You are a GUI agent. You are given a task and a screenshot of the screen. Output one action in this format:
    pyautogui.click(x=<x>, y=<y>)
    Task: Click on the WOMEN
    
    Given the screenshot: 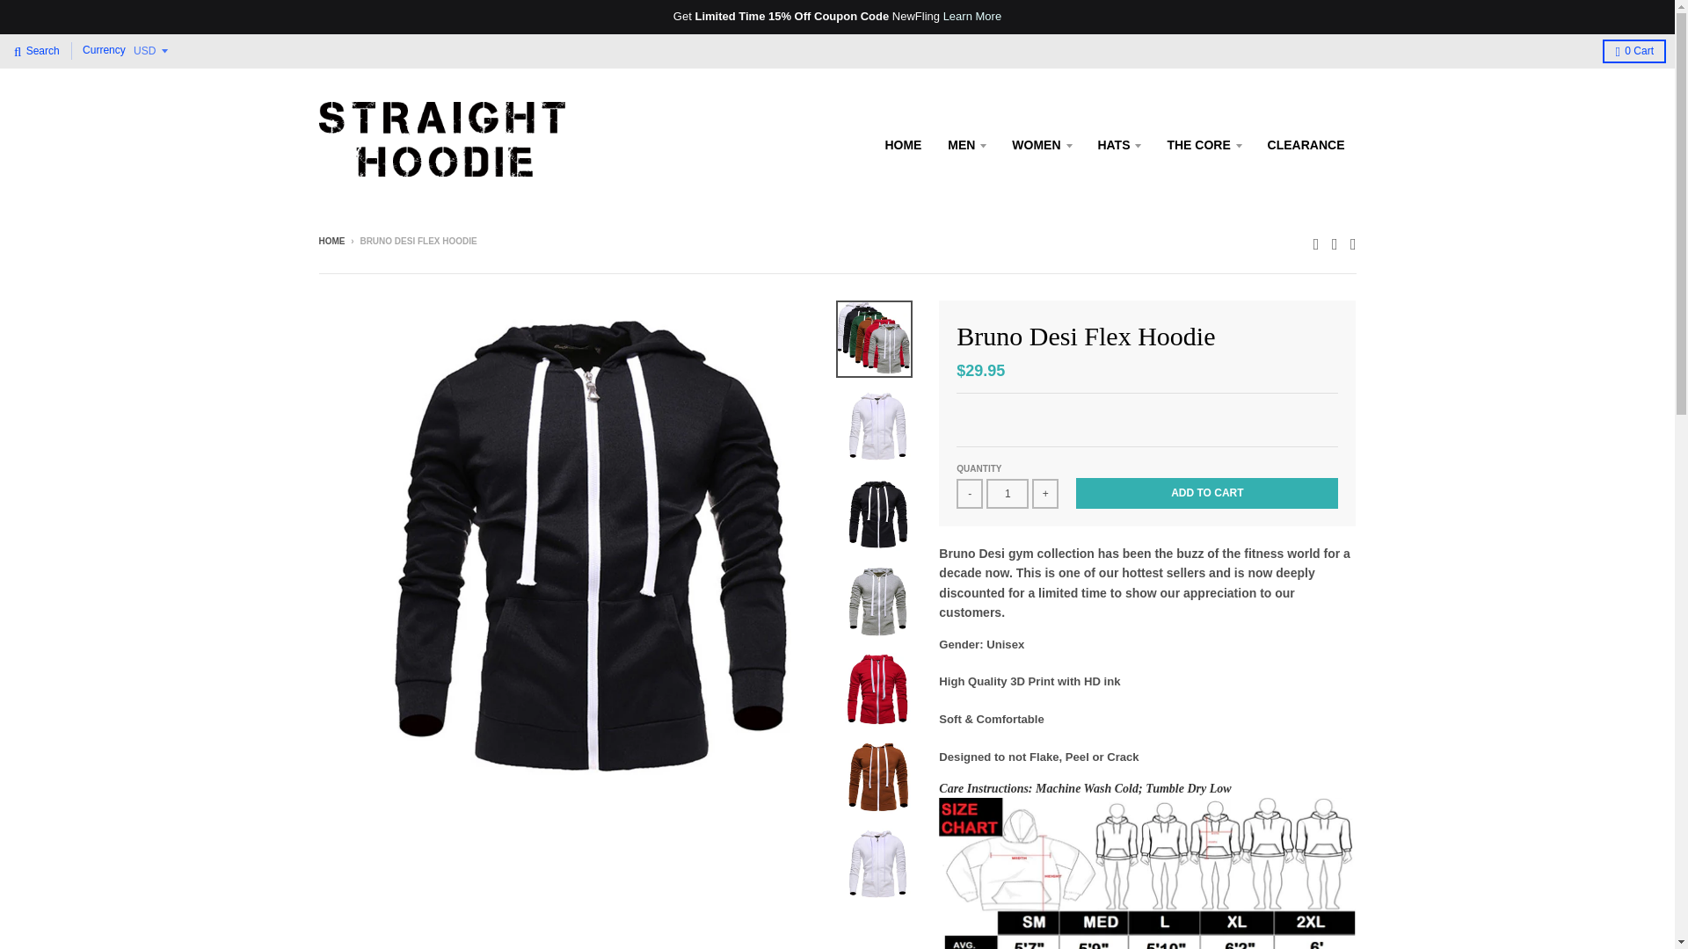 What is the action you would take?
    pyautogui.click(x=1041, y=144)
    